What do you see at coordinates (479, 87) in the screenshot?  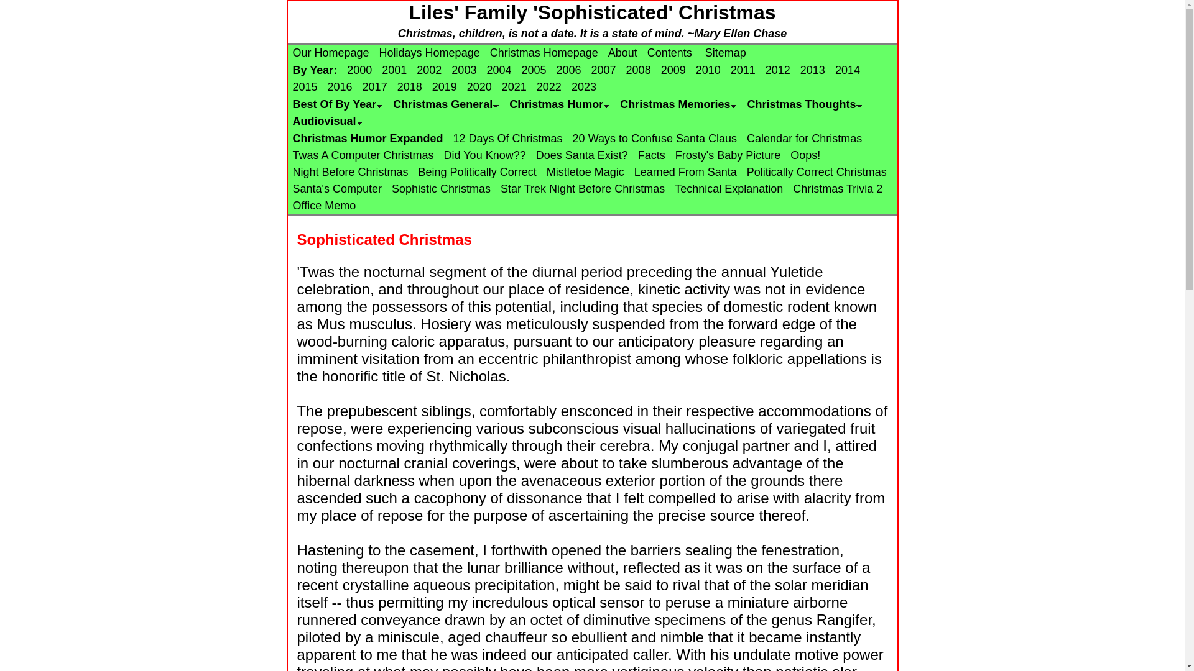 I see `2020` at bounding box center [479, 87].